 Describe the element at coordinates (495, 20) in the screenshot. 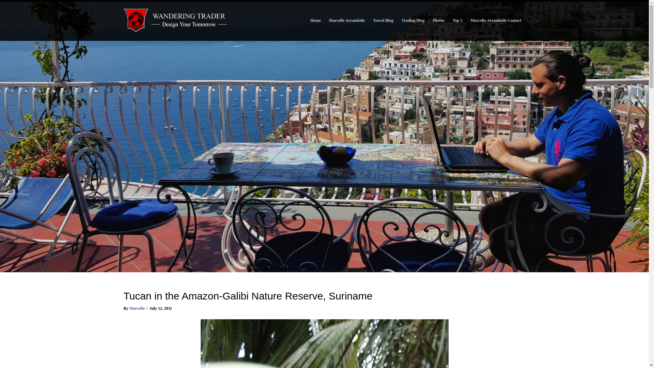

I see `Marcello Arrambide Contact` at that location.